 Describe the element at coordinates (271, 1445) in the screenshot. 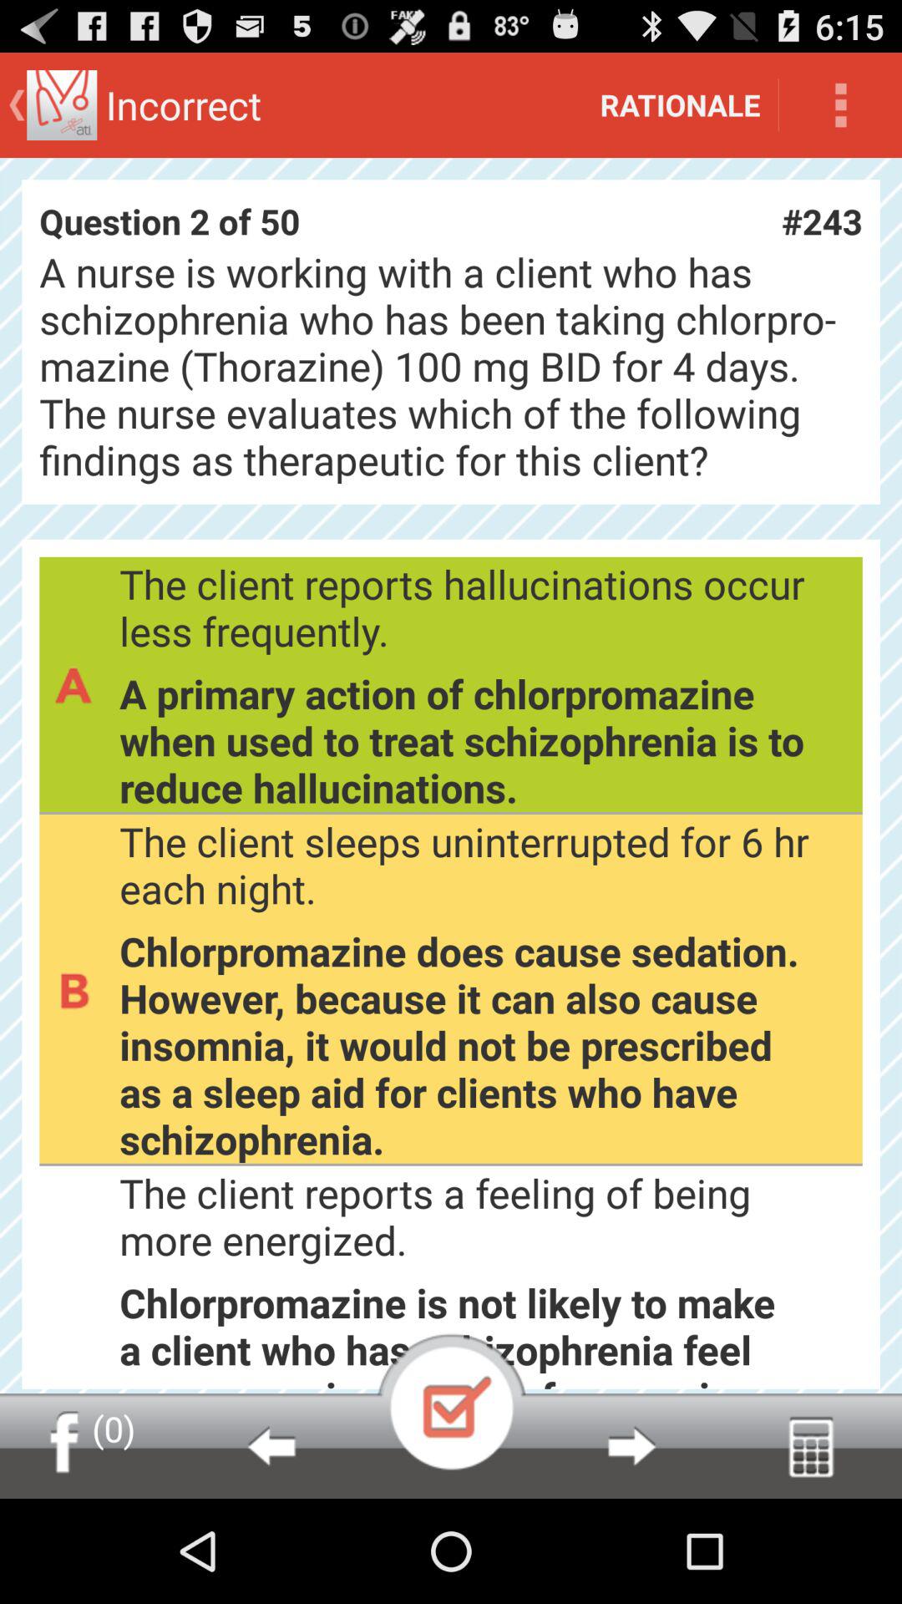

I see `choose item below the chlorpromazine is not icon` at that location.